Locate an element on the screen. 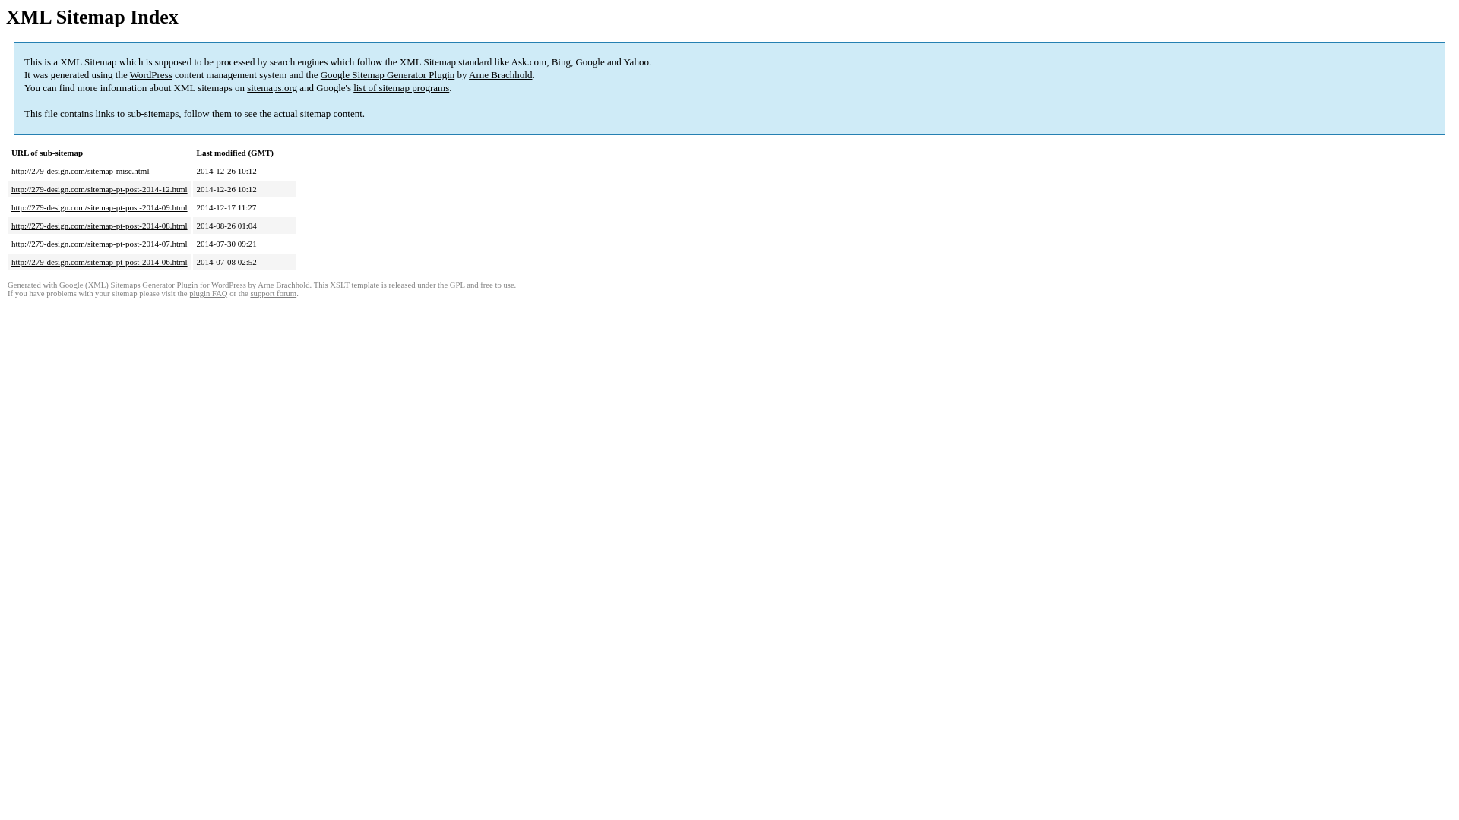  plugin FAQ is located at coordinates (208, 293).